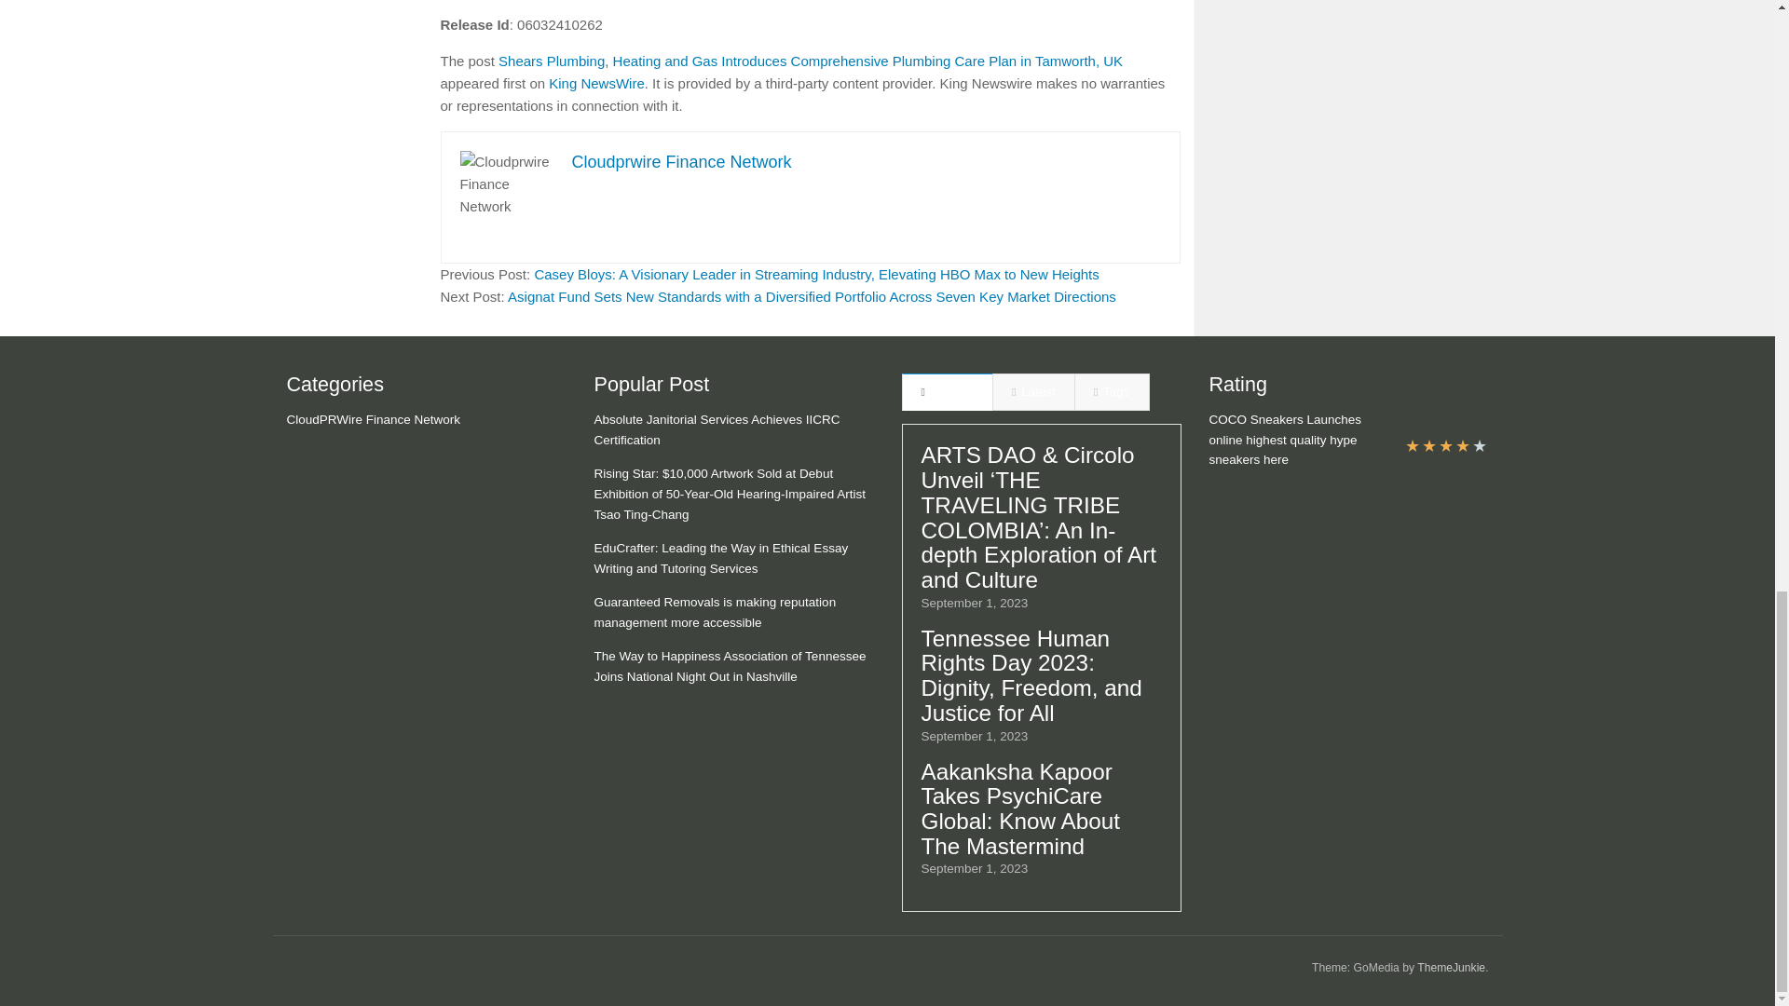  I want to click on Cloudprwire Finance Network, so click(682, 162).